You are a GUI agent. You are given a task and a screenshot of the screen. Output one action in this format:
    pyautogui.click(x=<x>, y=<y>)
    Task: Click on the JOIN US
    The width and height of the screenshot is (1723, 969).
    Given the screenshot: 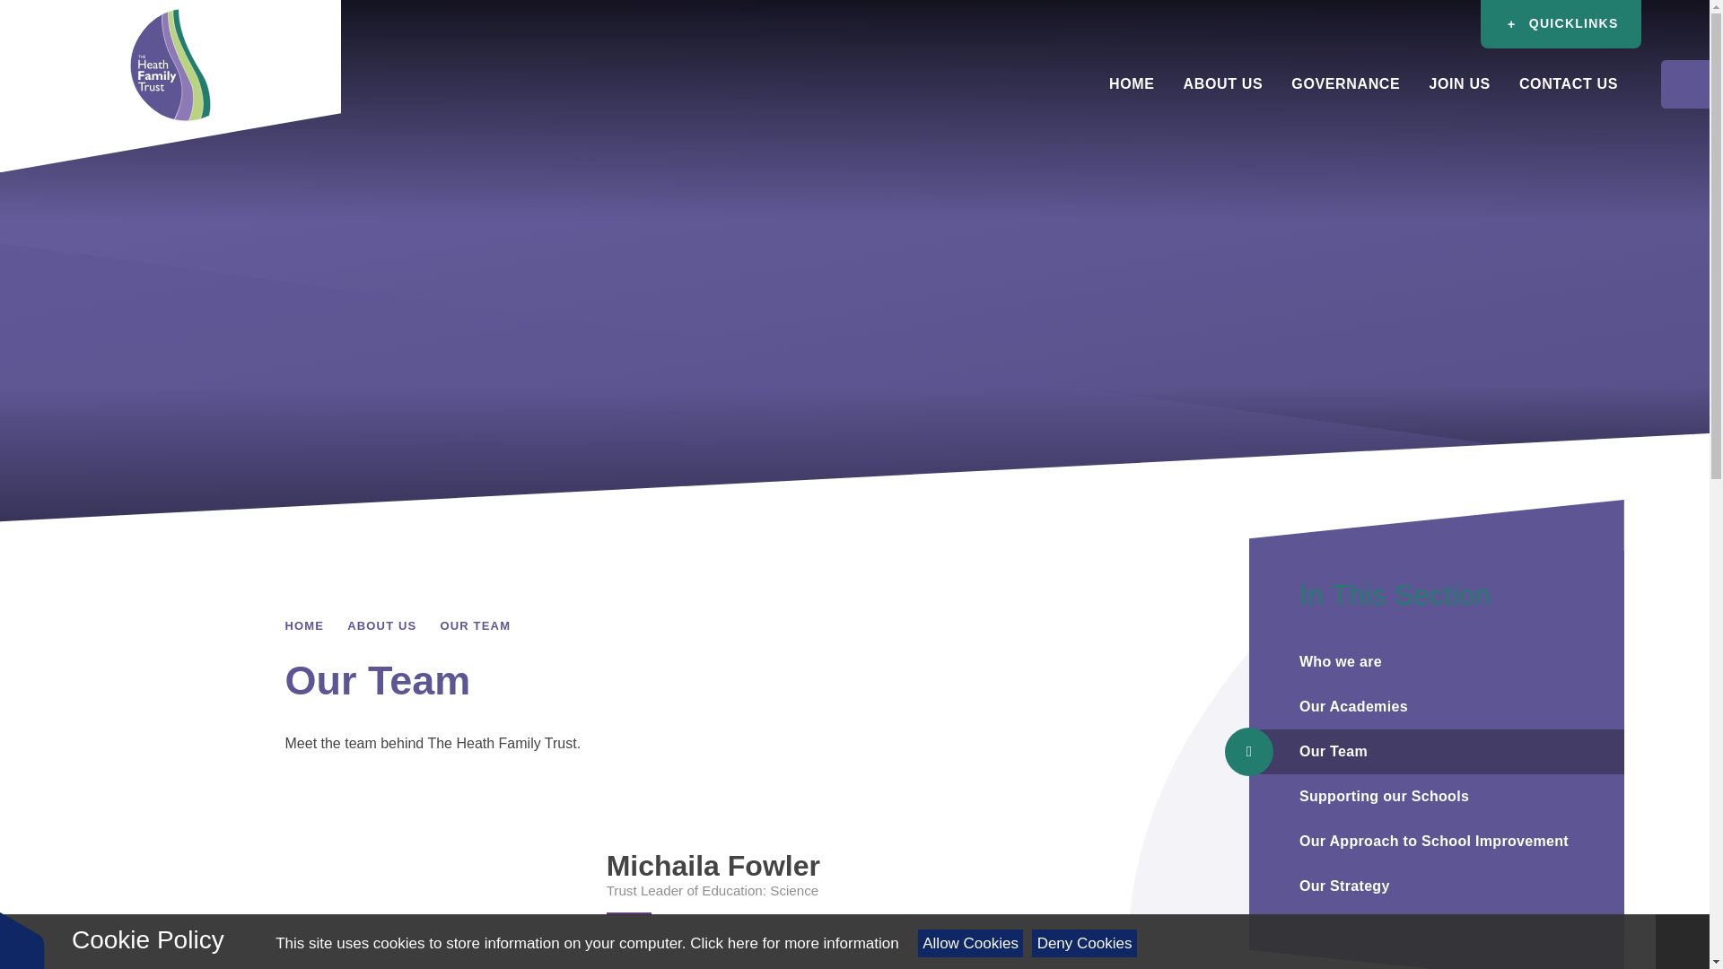 What is the action you would take?
    pyautogui.click(x=1459, y=84)
    